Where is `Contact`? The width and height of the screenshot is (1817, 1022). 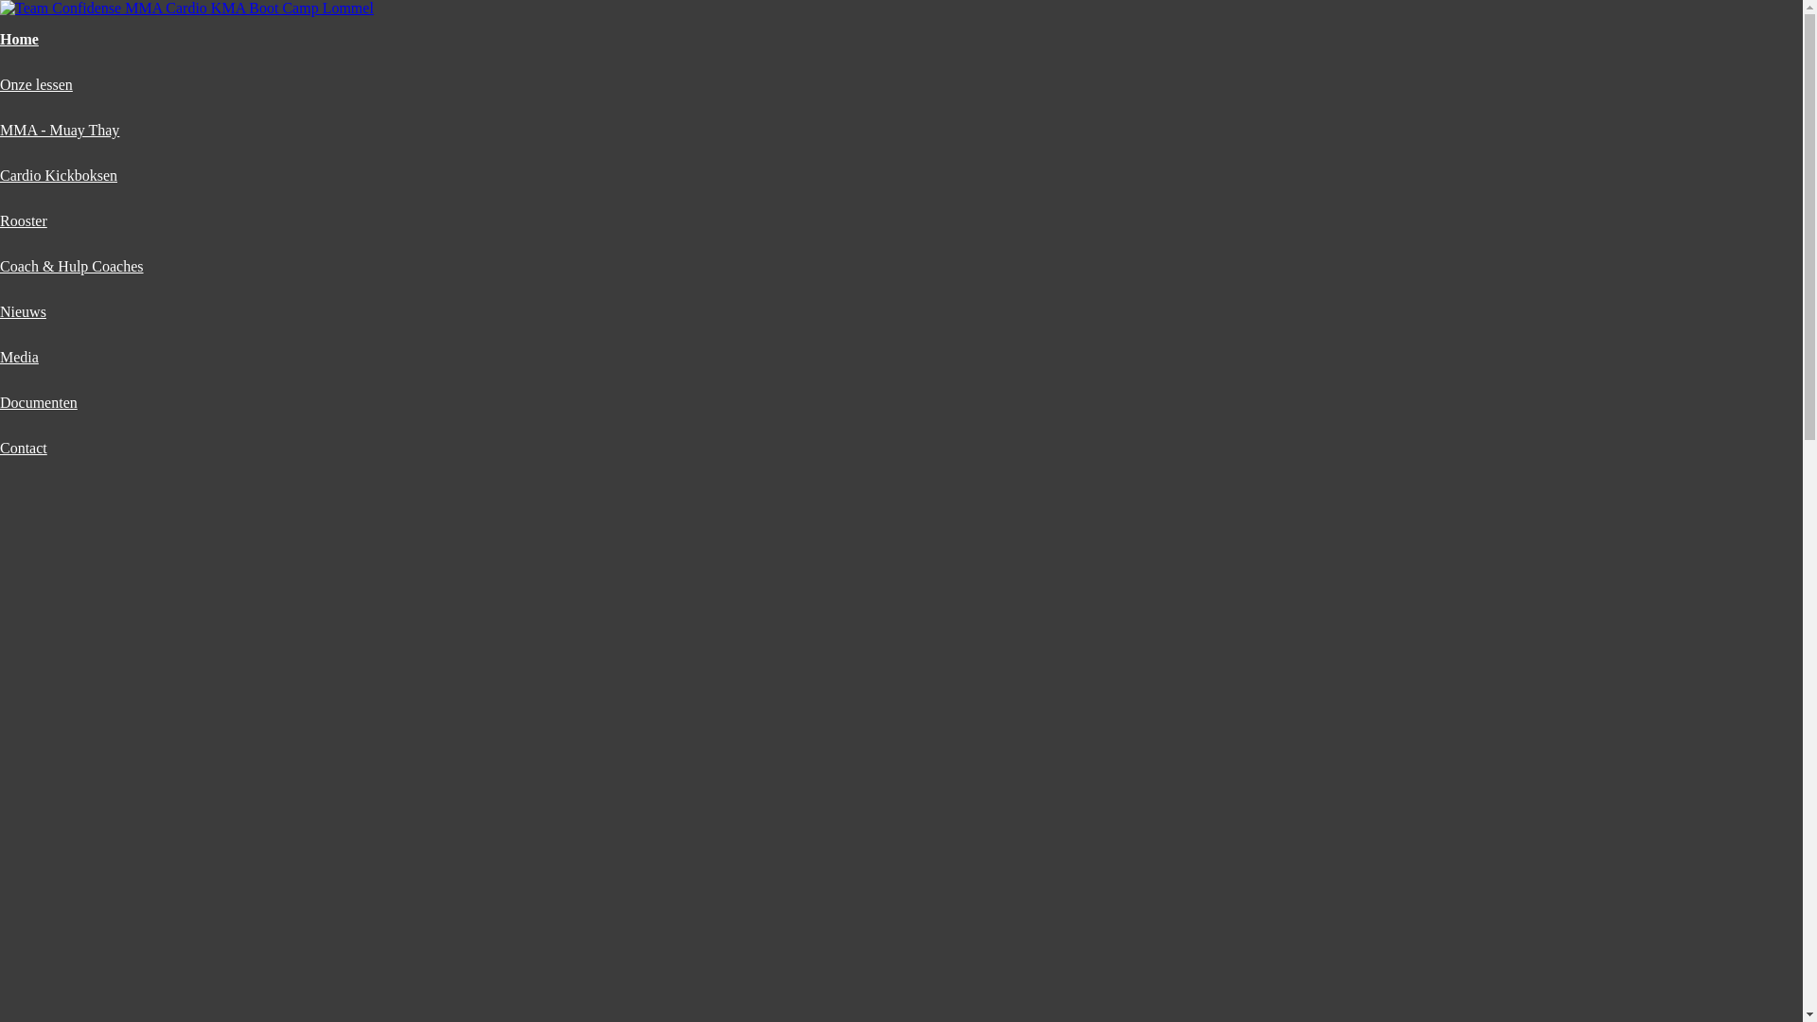
Contact is located at coordinates (24, 449).